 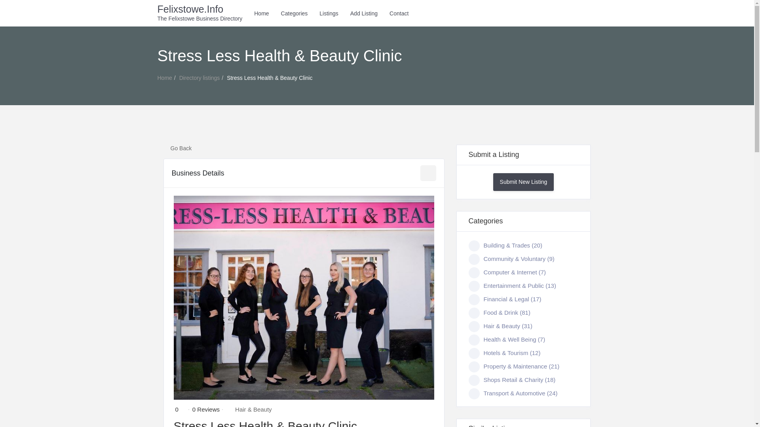 What do you see at coordinates (523, 182) in the screenshot?
I see `Submit New Listing` at bounding box center [523, 182].